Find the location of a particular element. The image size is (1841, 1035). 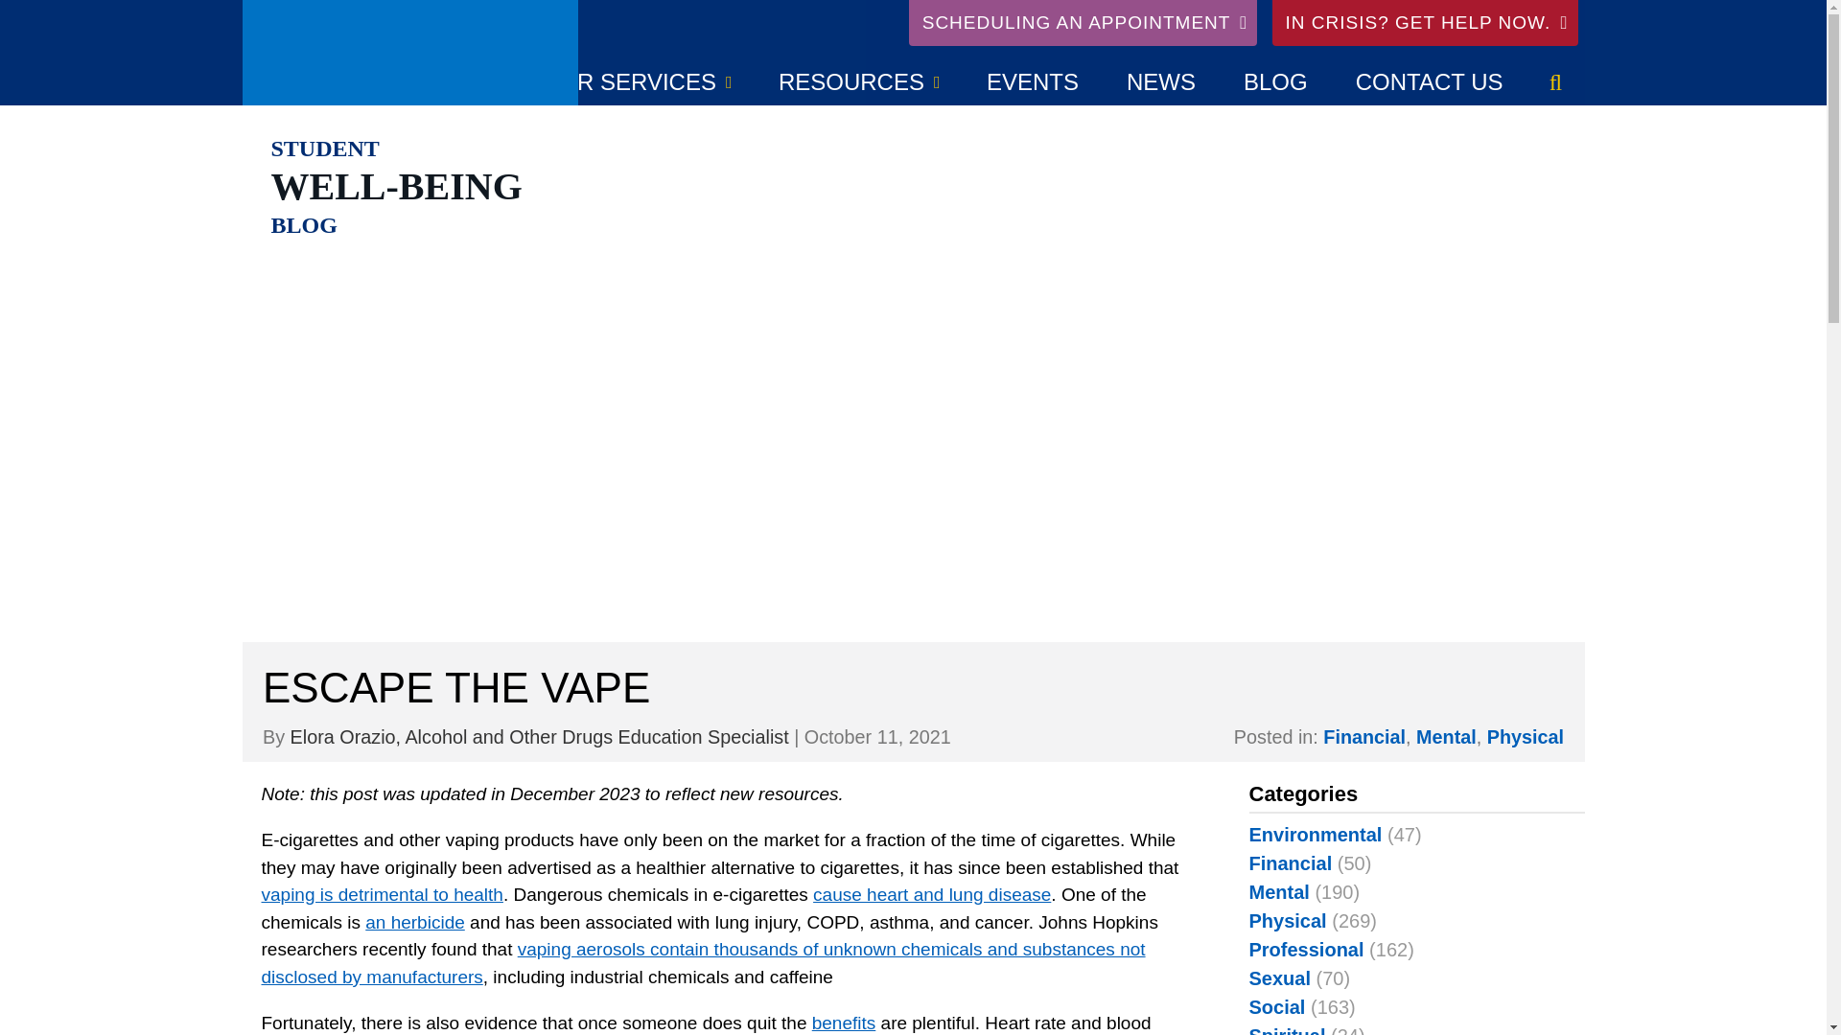

Financial is located at coordinates (1364, 736).